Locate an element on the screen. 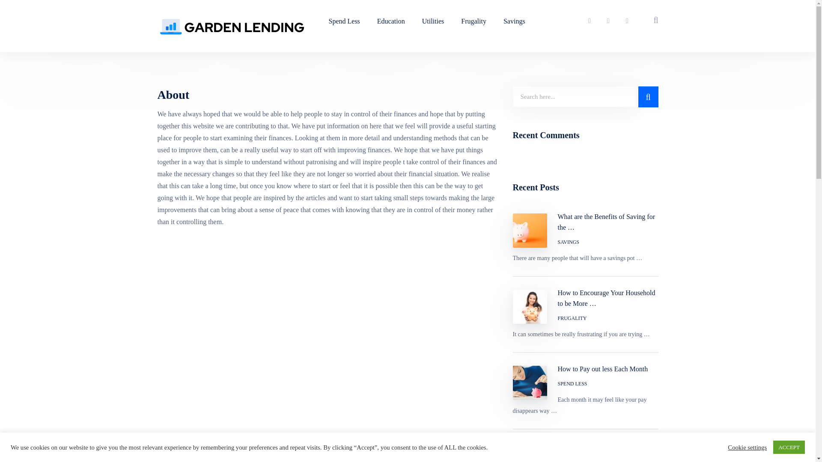  SPEND LESS is located at coordinates (573, 384).